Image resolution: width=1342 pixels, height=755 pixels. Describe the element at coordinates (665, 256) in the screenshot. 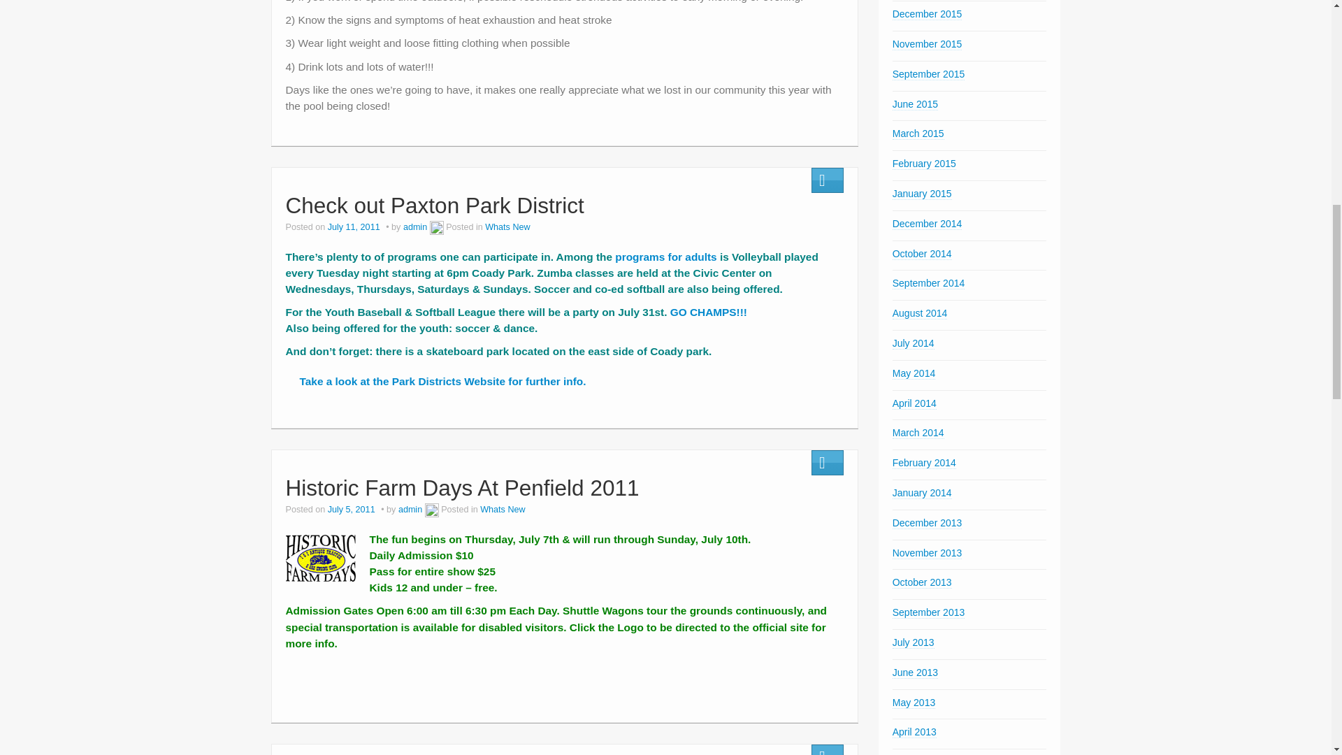

I see `programs for adults` at that location.